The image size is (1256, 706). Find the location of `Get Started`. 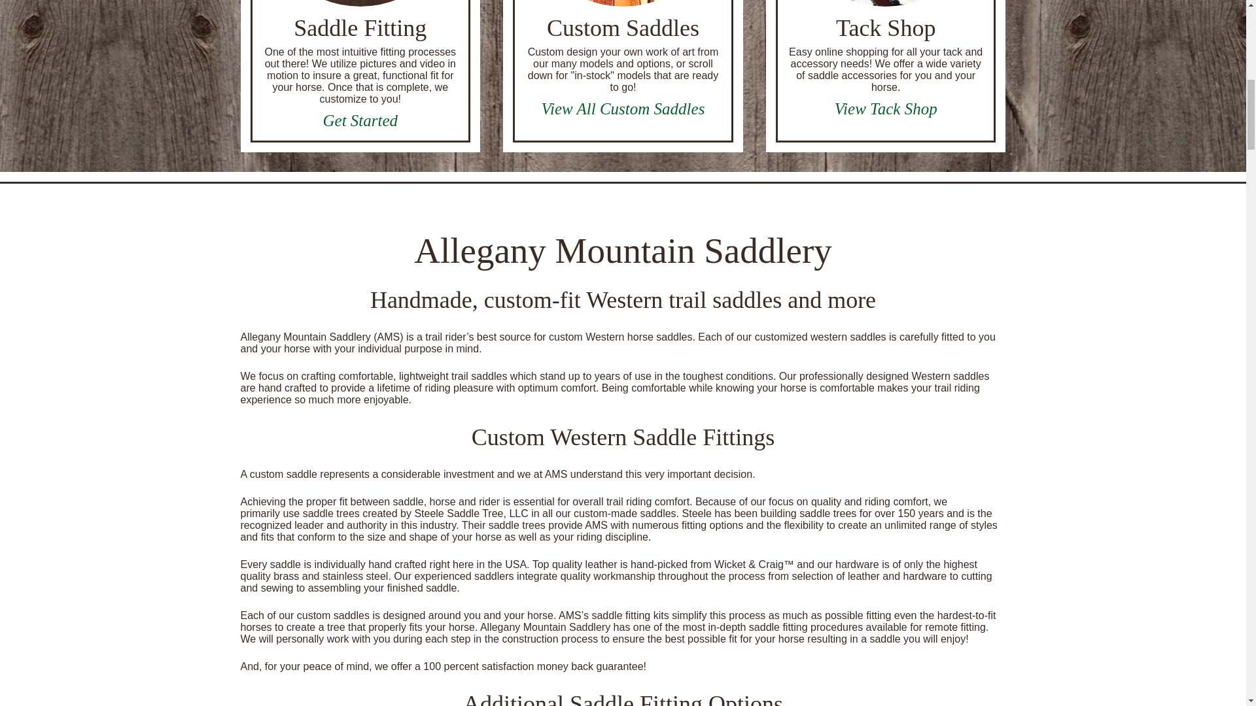

Get Started is located at coordinates (360, 120).